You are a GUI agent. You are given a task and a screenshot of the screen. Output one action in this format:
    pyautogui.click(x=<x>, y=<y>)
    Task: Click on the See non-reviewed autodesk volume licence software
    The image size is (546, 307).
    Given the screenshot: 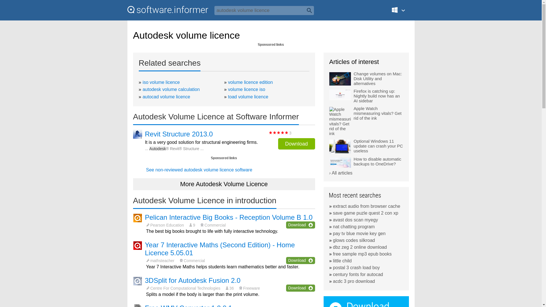 What is the action you would take?
    pyautogui.click(x=199, y=169)
    